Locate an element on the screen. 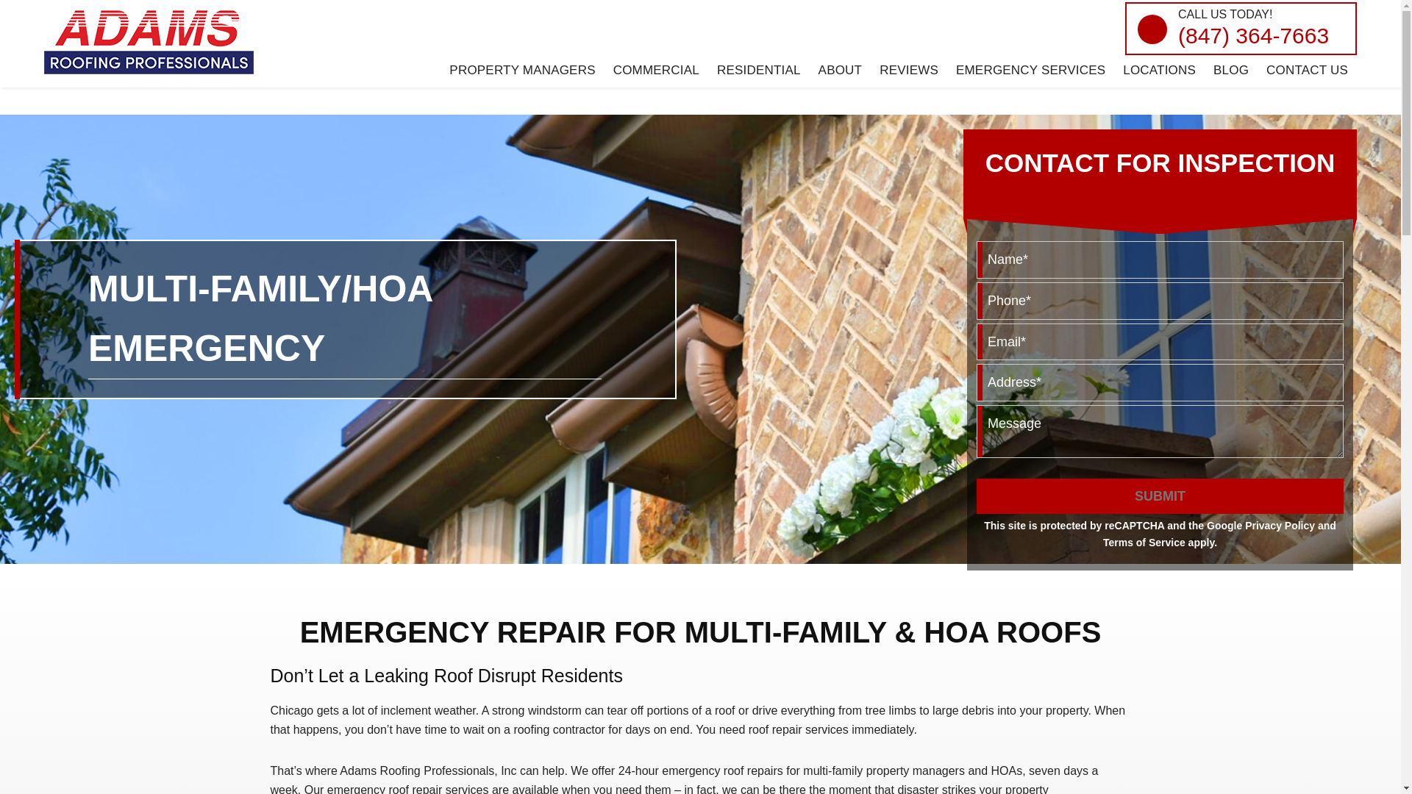  ABOUT is located at coordinates (840, 69).